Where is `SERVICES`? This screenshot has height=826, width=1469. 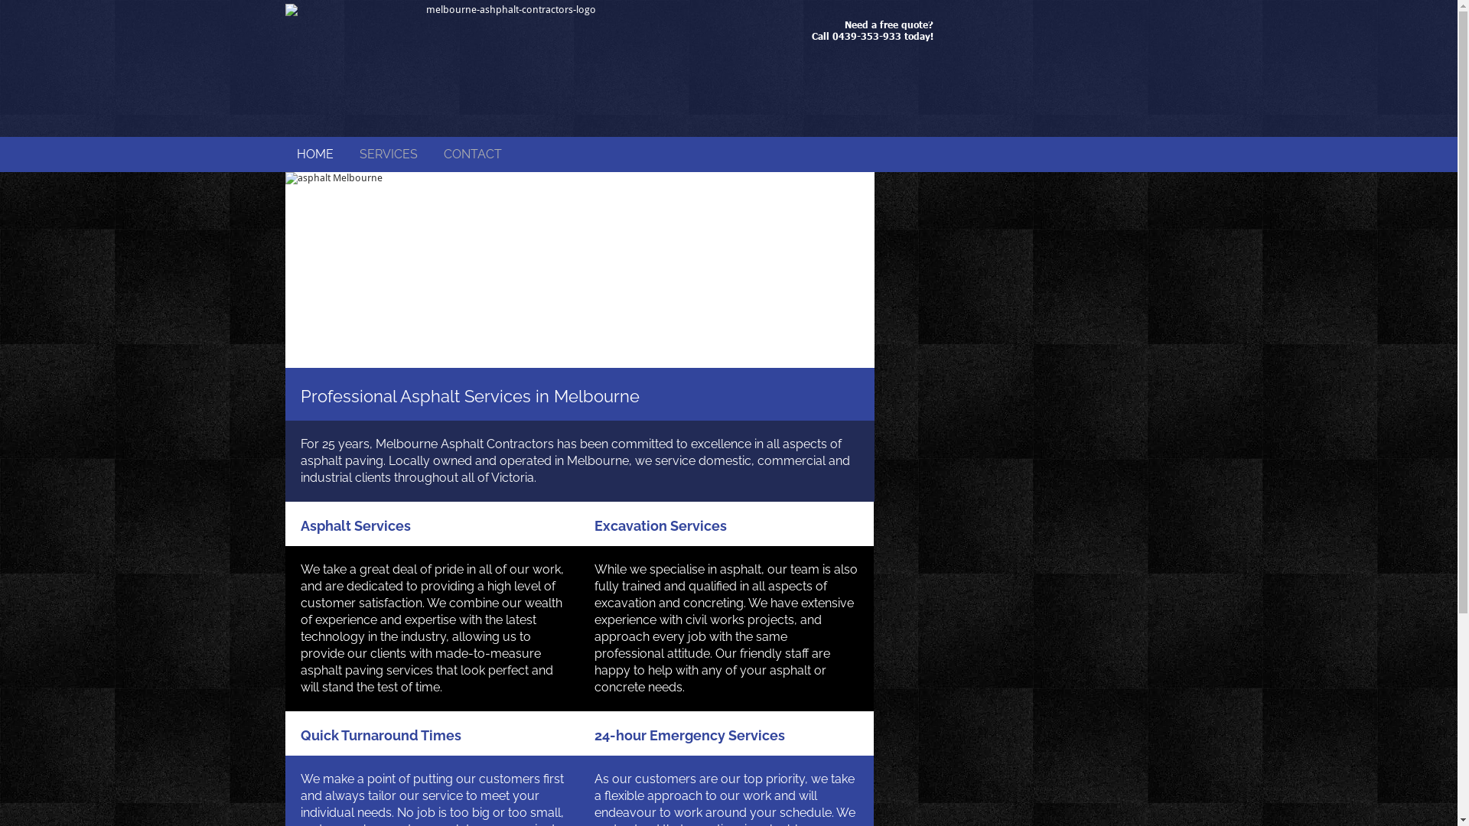
SERVICES is located at coordinates (389, 154).